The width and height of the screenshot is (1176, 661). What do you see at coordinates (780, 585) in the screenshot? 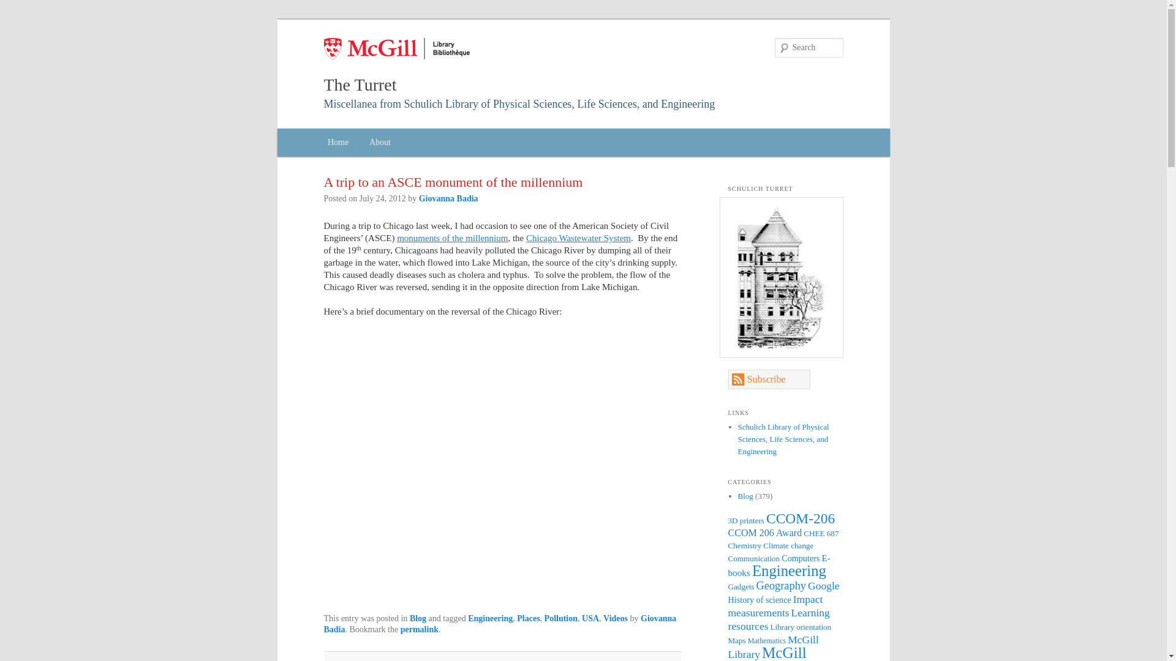
I see `Geography` at bounding box center [780, 585].